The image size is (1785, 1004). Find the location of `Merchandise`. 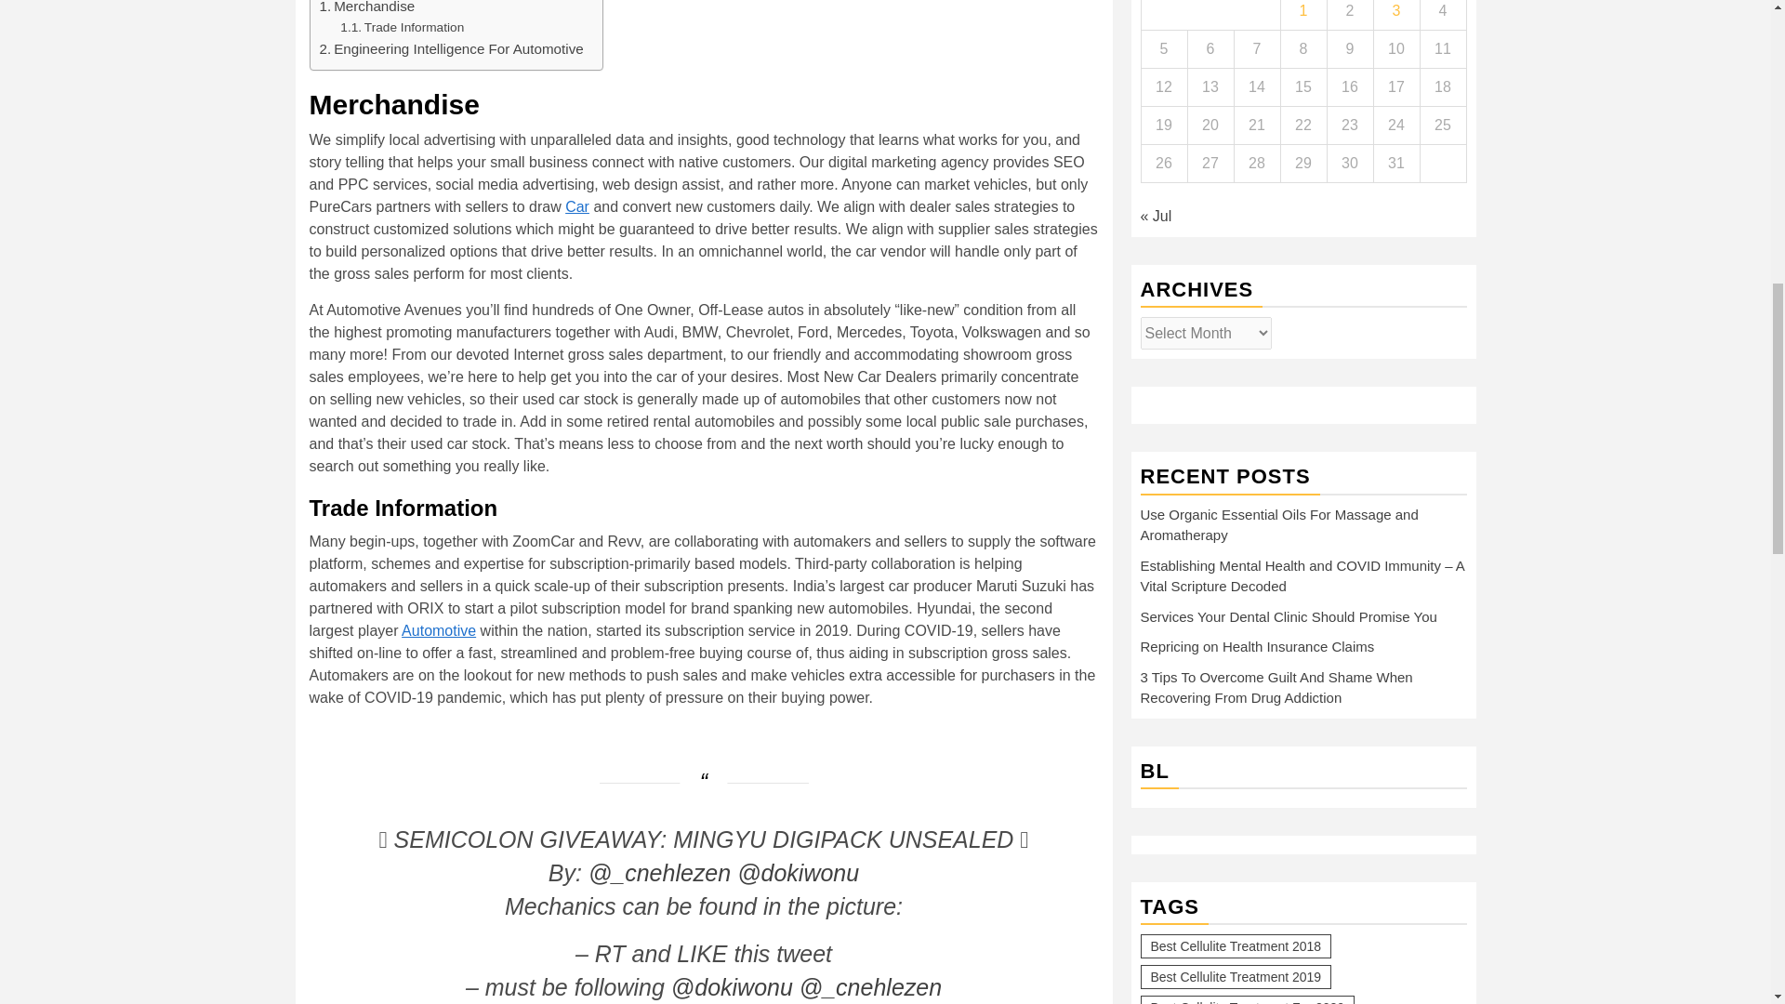

Merchandise is located at coordinates (367, 9).